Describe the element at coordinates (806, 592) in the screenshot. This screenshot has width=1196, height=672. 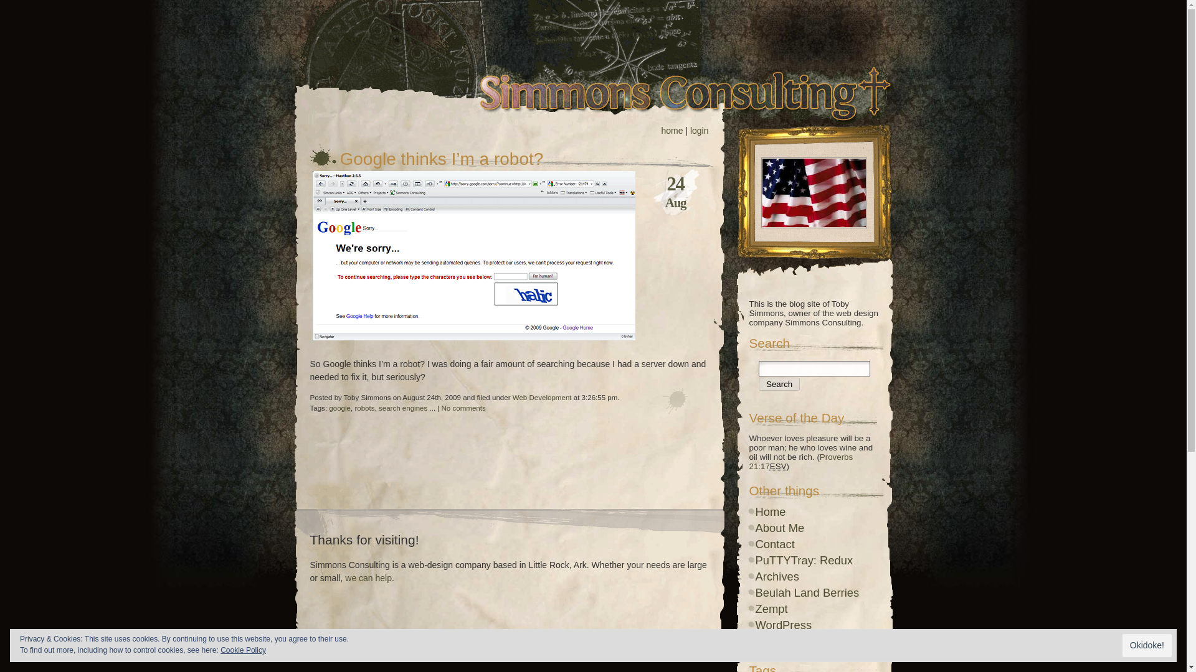
I see `Beulah Land Berries` at that location.